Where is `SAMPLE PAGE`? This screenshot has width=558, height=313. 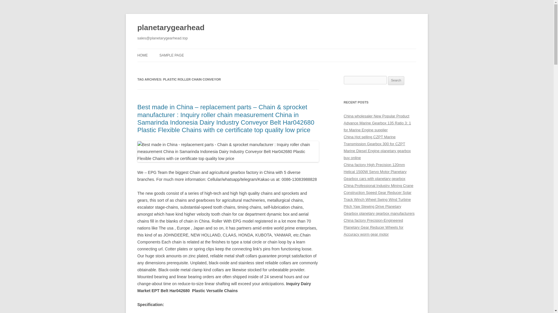
SAMPLE PAGE is located at coordinates (171, 55).